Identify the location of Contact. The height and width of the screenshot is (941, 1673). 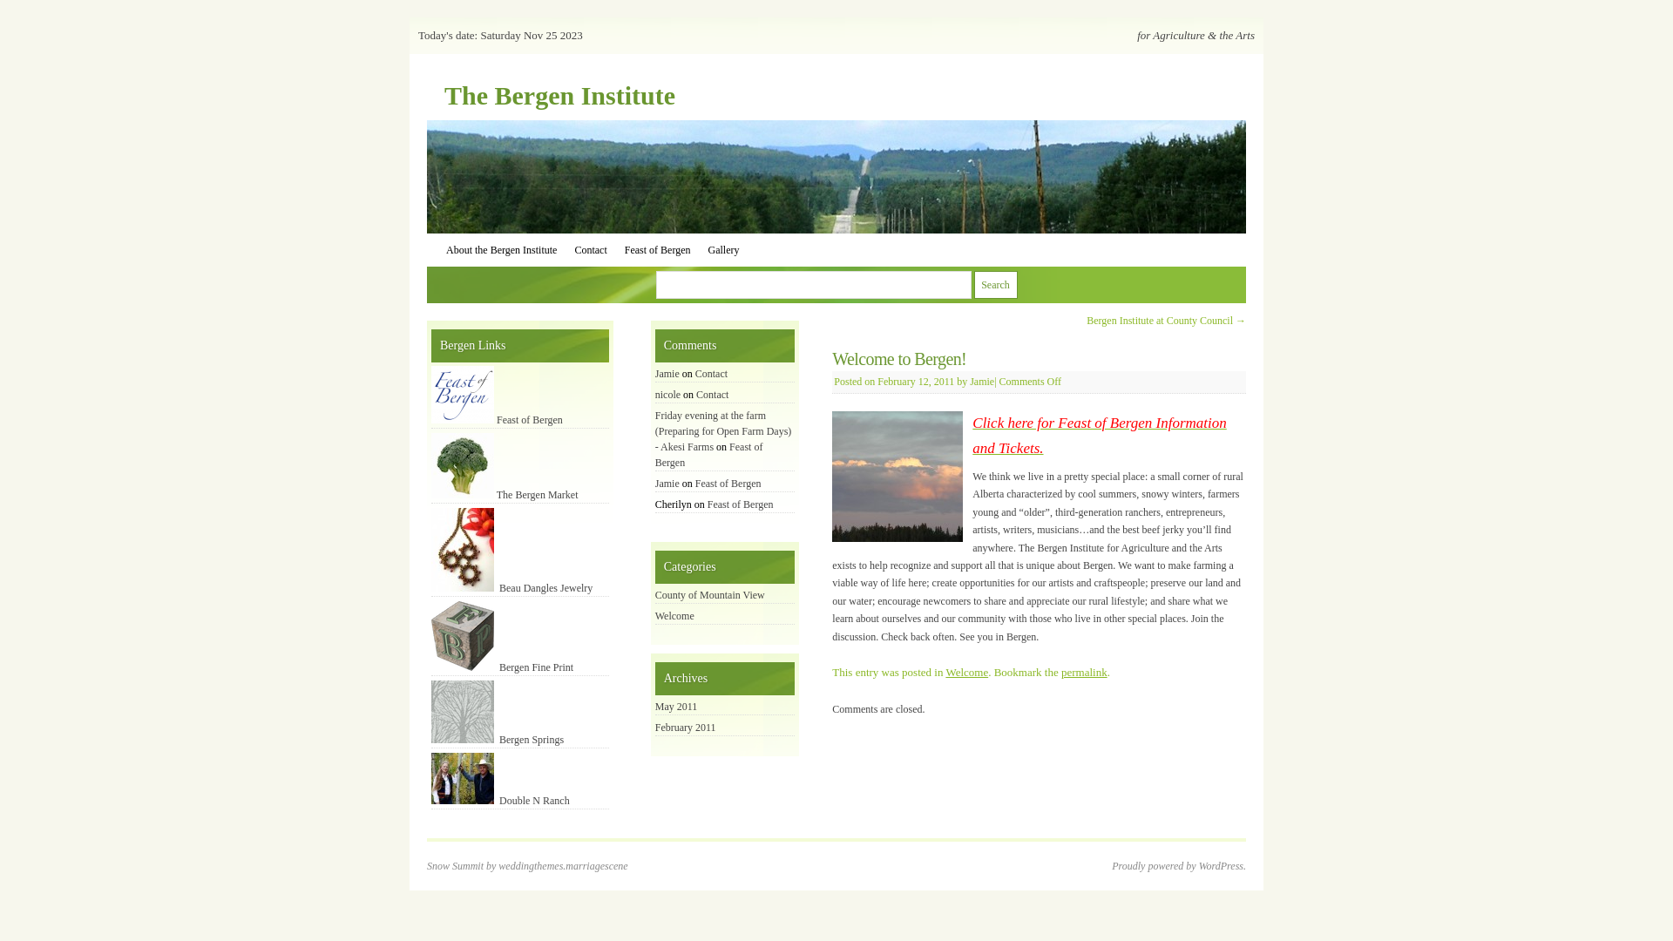
(711, 374).